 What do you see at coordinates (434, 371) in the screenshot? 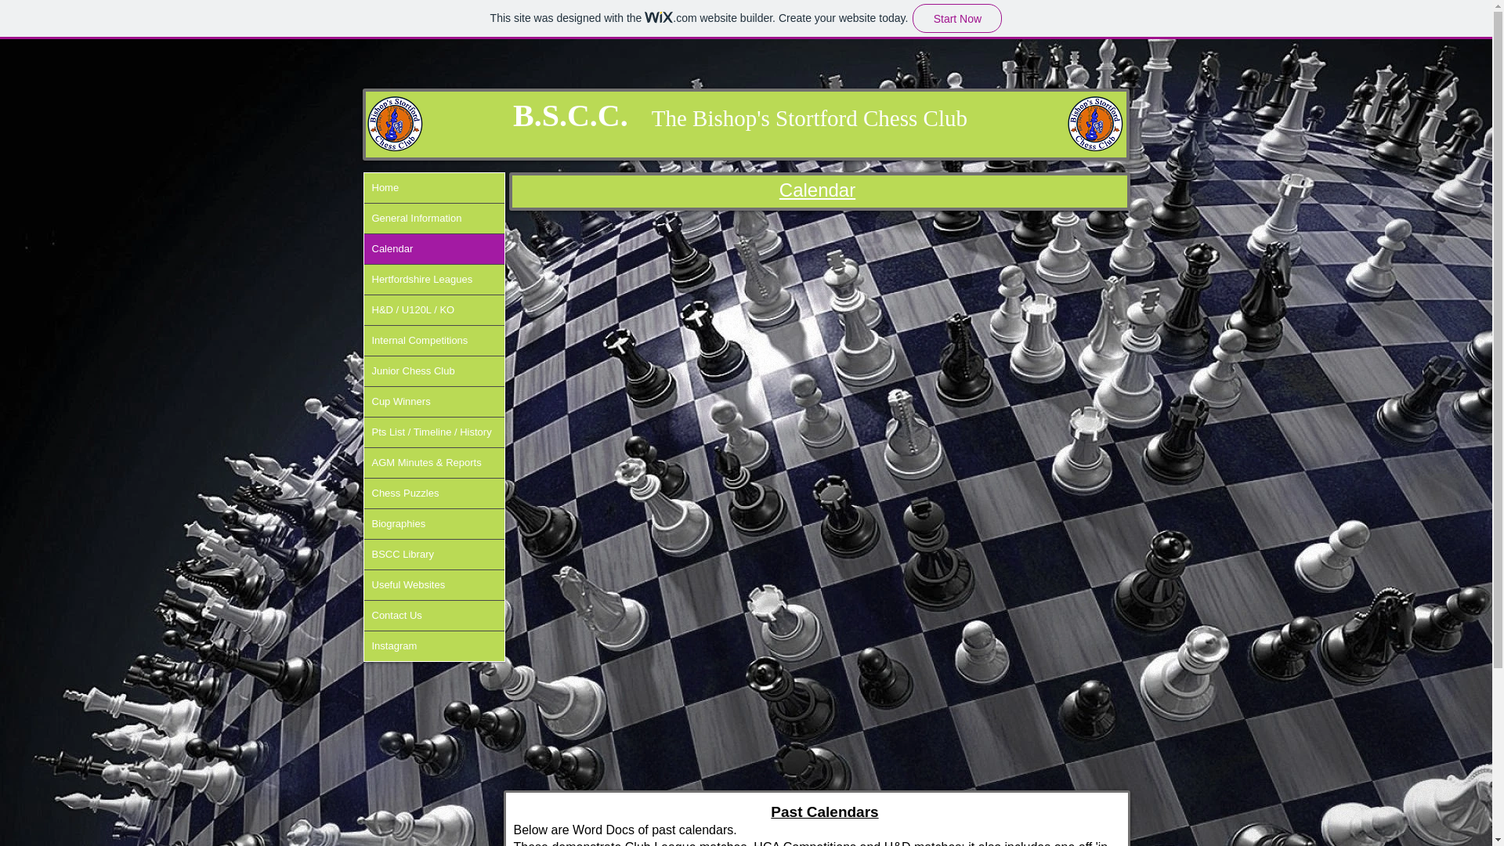
I see `Junior Chess Club` at bounding box center [434, 371].